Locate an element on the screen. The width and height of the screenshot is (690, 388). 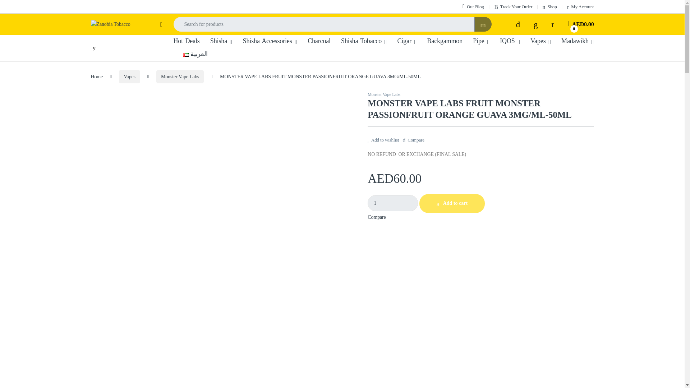
Shop is located at coordinates (549, 6).